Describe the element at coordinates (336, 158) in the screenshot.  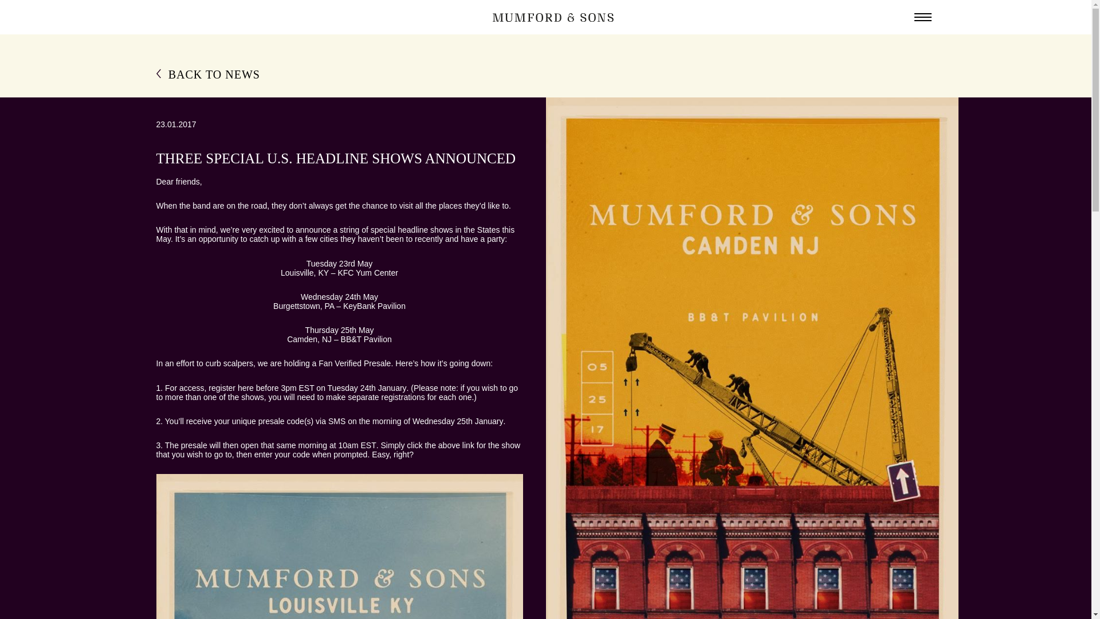
I see `THREE SPECIAL U.S. HEADLINE SHOWS ANNOUNCED` at that location.